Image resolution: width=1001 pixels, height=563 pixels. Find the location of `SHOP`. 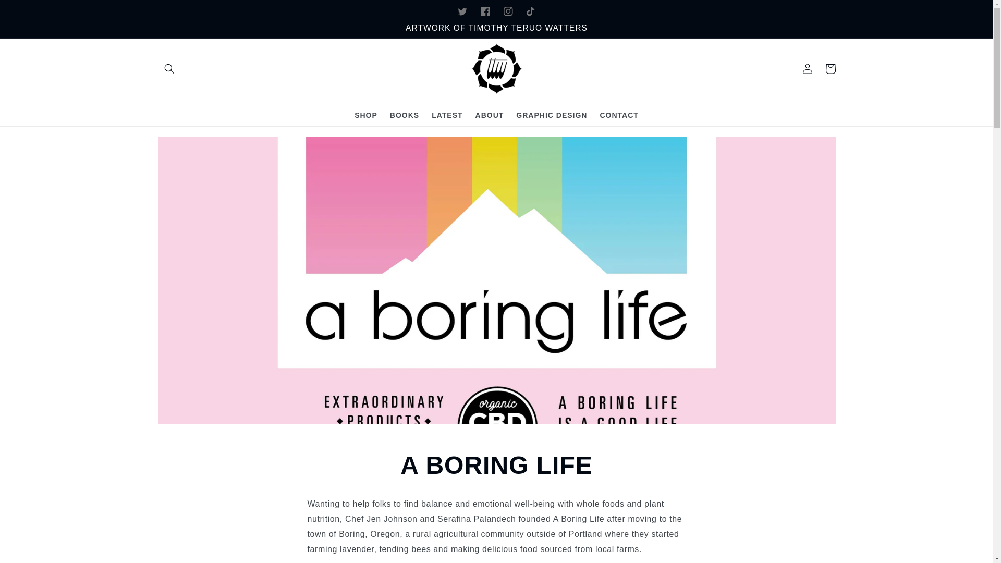

SHOP is located at coordinates (366, 115).